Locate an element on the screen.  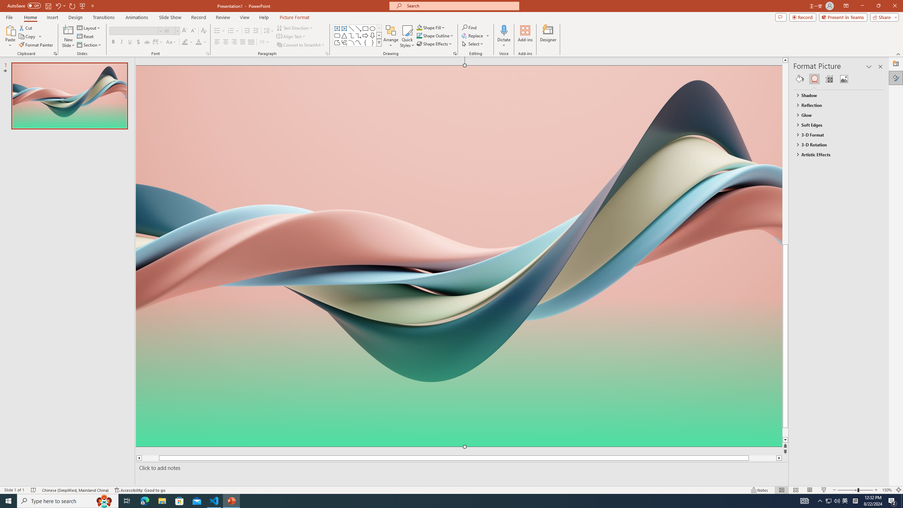
Customize Quick Access Toolbar is located at coordinates (92, 6).